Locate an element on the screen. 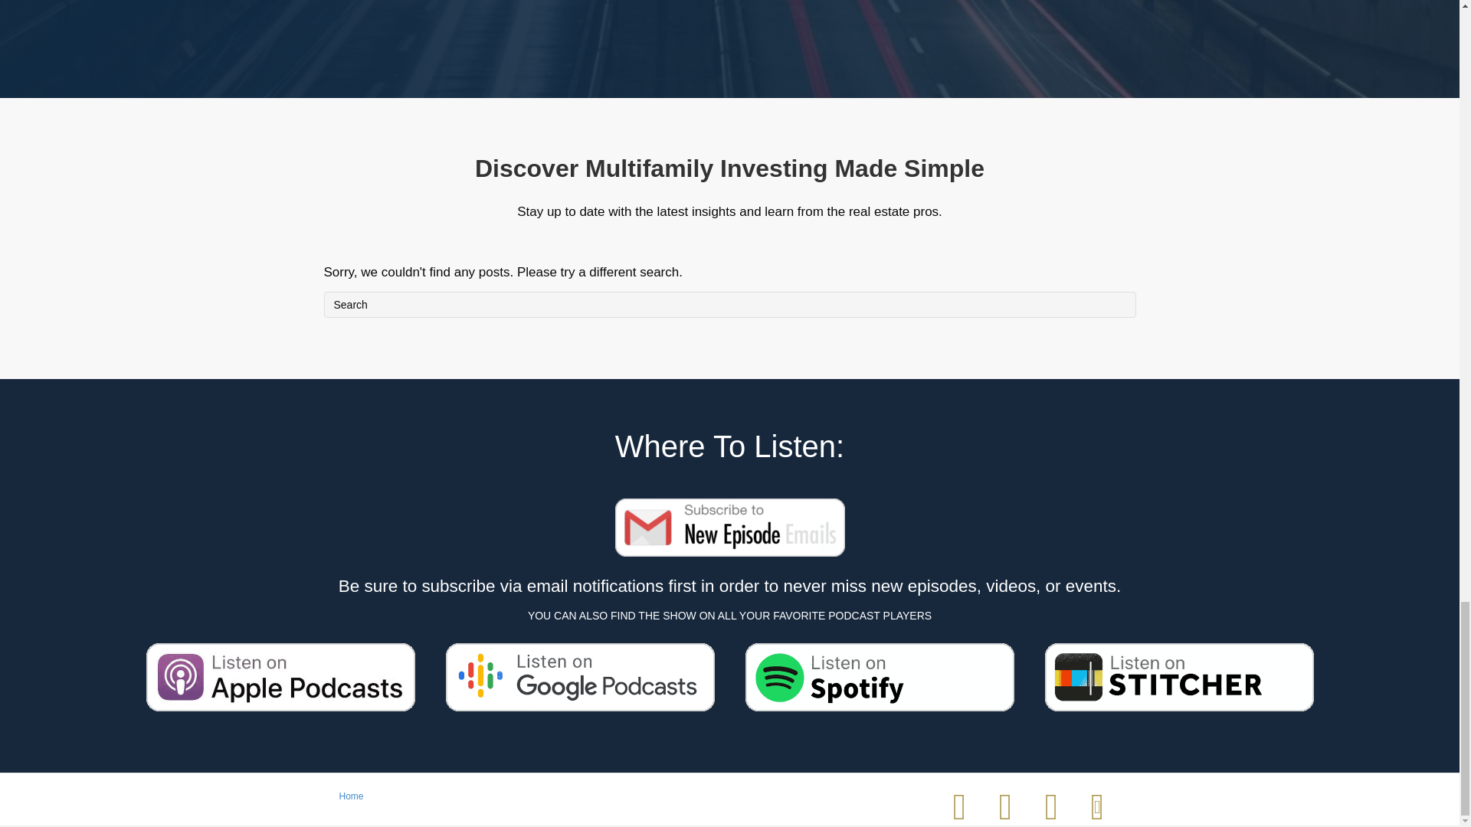 Image resolution: width=1471 pixels, height=827 pixels. Search is located at coordinates (729, 305).